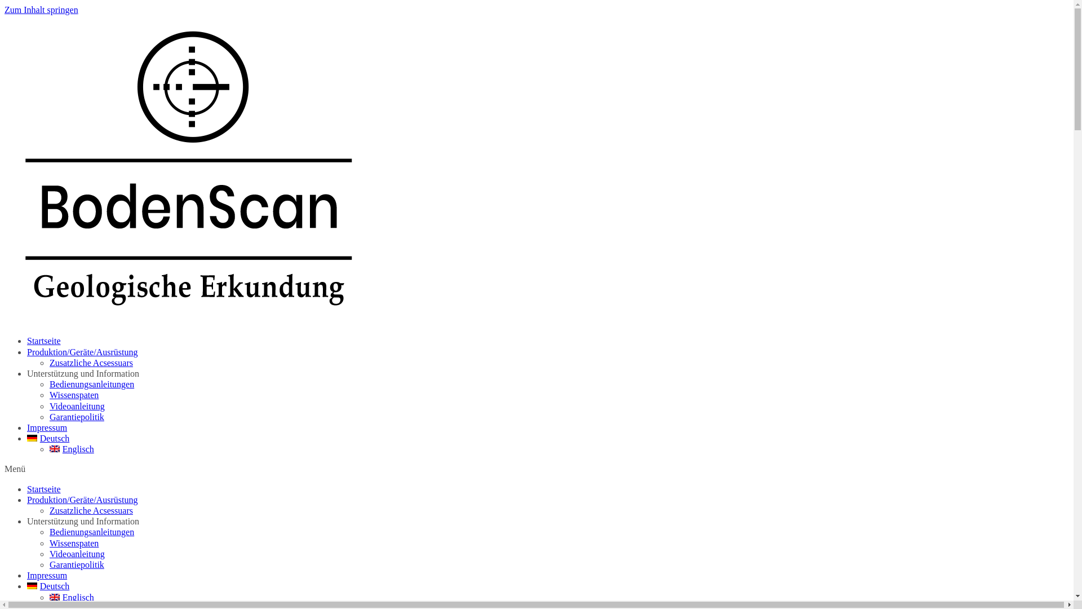 This screenshot has width=1082, height=609. What do you see at coordinates (91, 363) in the screenshot?
I see `Zusatzliche Acsessuars` at bounding box center [91, 363].